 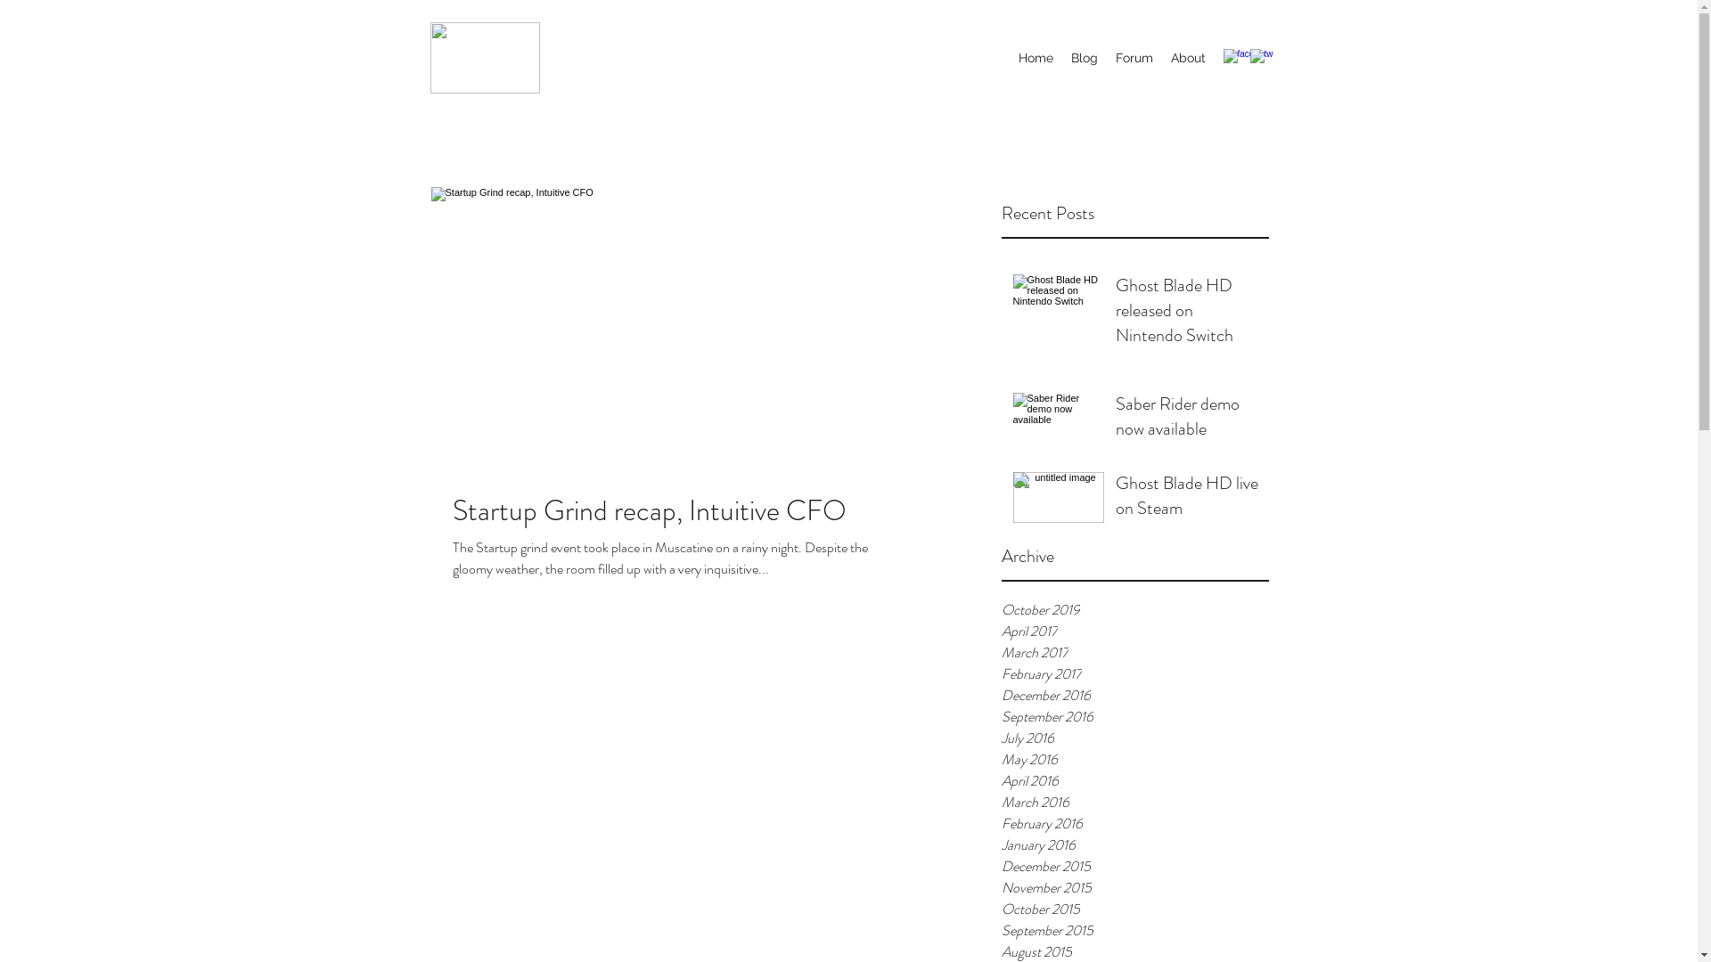 What do you see at coordinates (1189, 58) in the screenshot?
I see `About` at bounding box center [1189, 58].